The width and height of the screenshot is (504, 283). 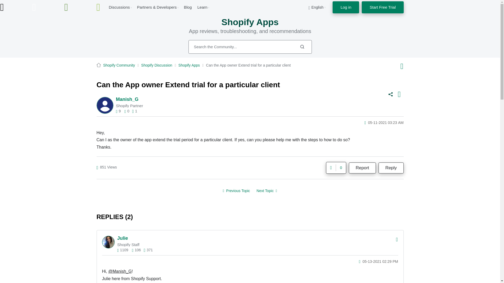 What do you see at coordinates (119, 7) in the screenshot?
I see `Discussions` at bounding box center [119, 7].